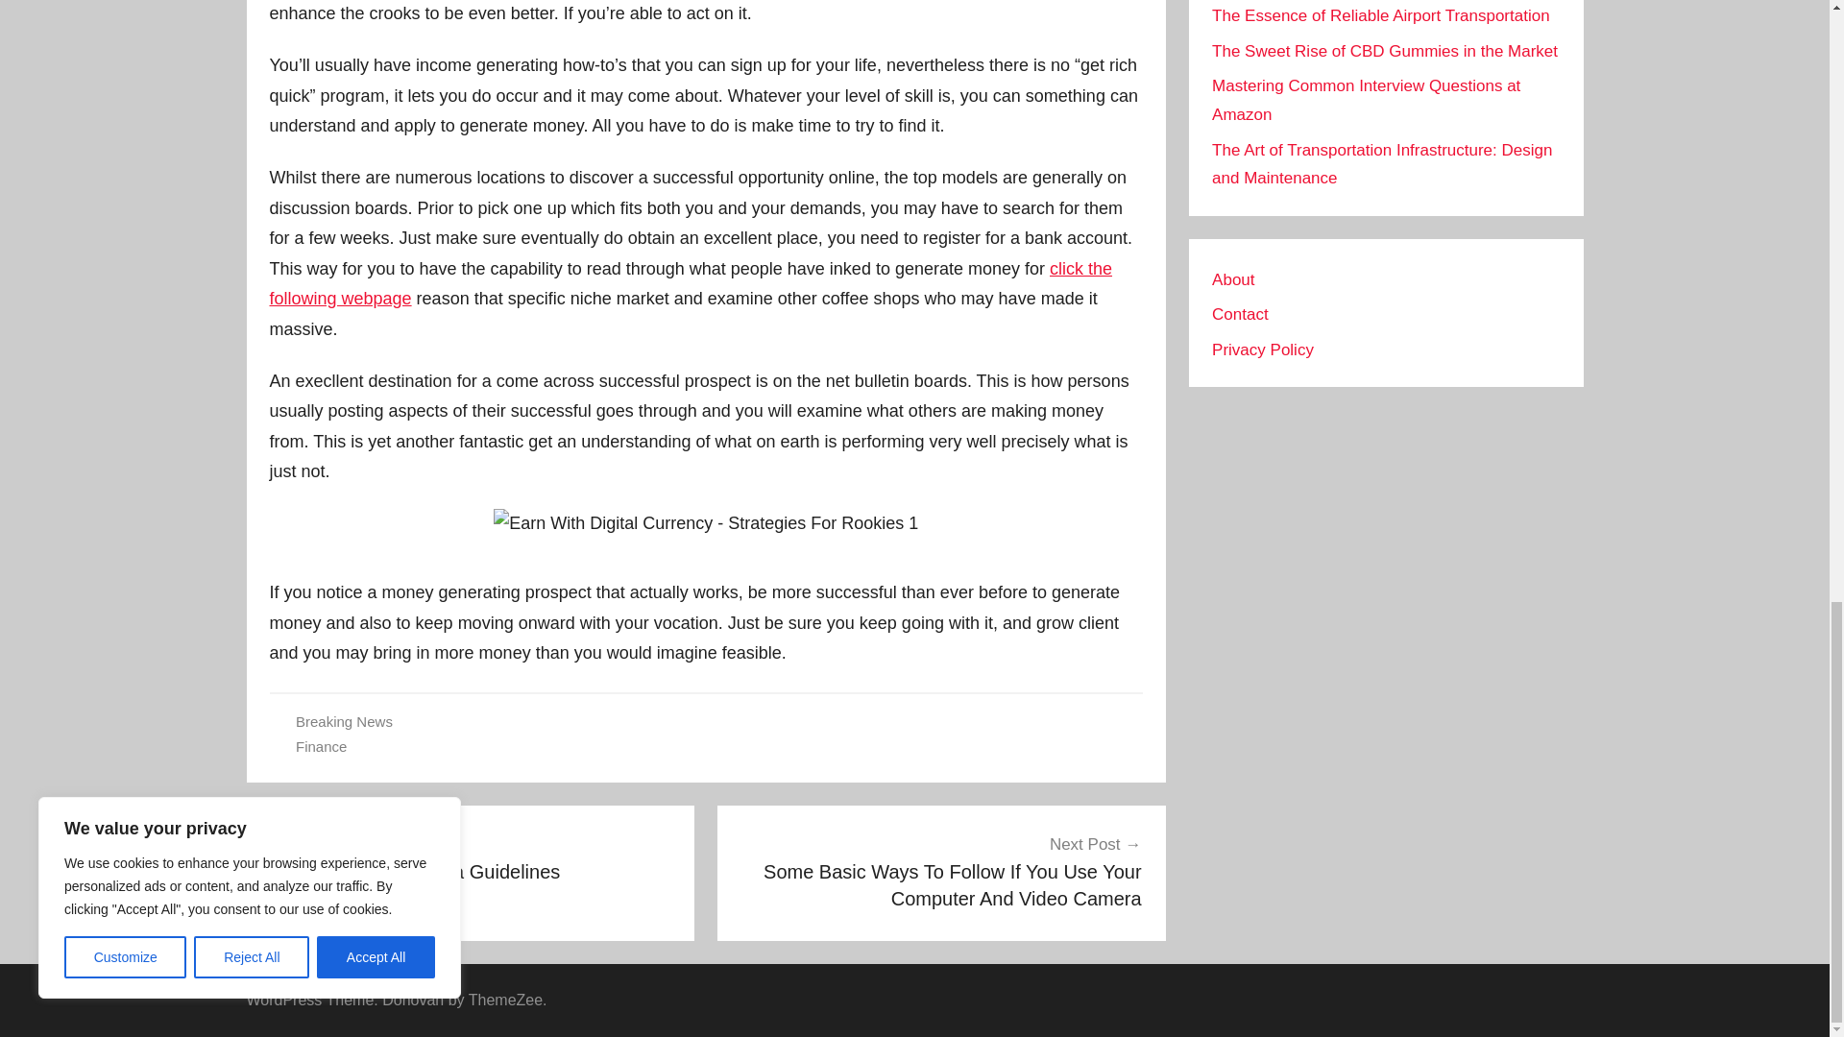  What do you see at coordinates (471, 858) in the screenshot?
I see `Finance` at bounding box center [471, 858].